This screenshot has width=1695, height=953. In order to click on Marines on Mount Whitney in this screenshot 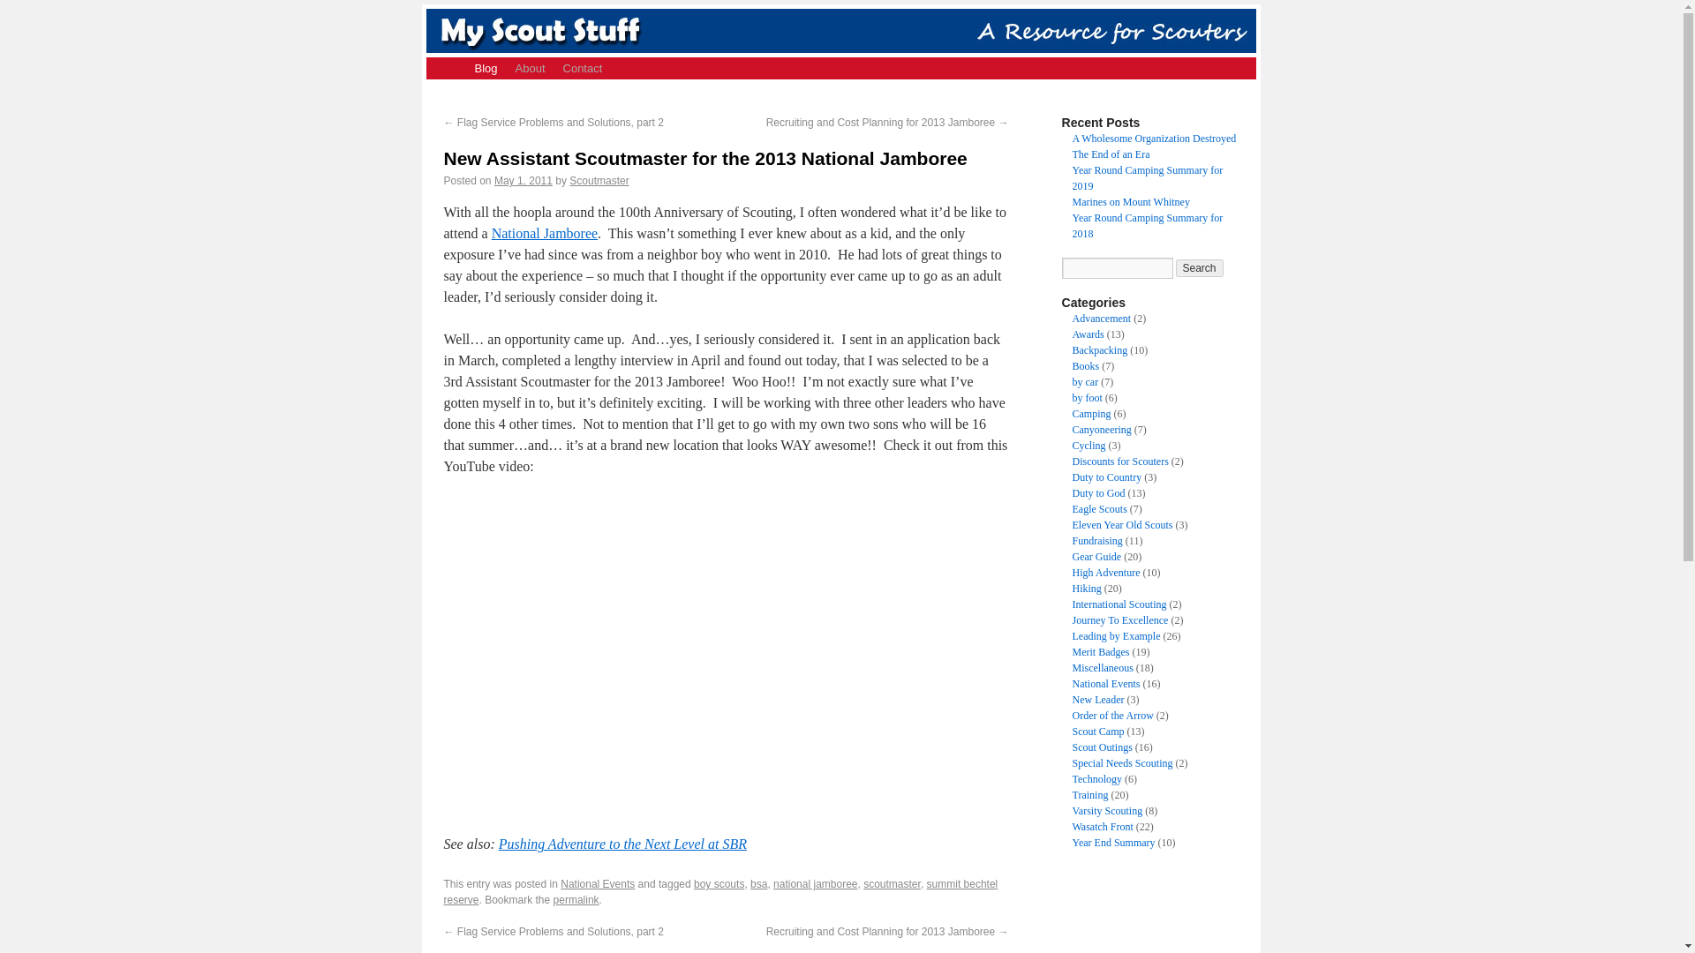, I will do `click(1130, 202)`.